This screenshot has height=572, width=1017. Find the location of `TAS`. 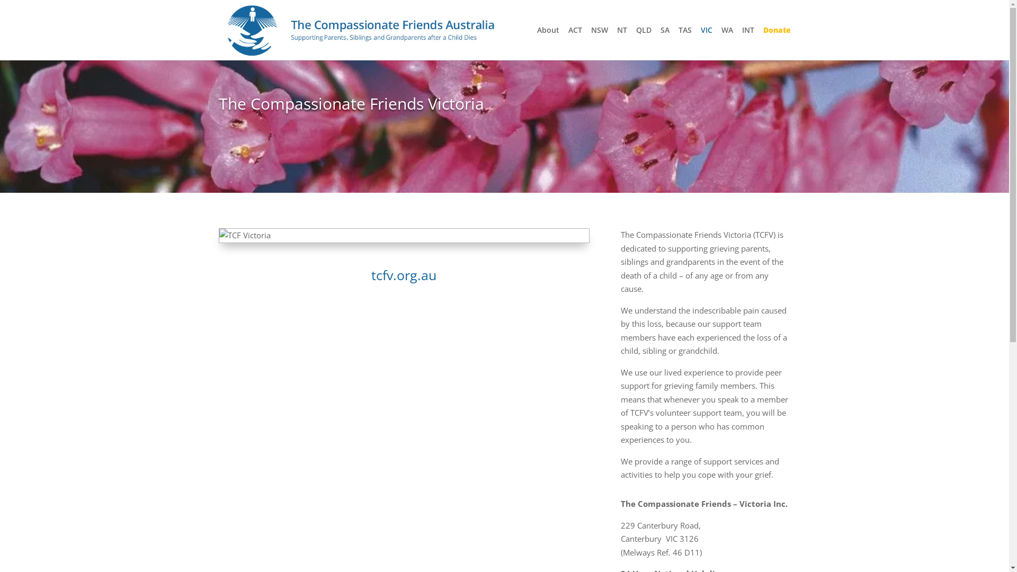

TAS is located at coordinates (684, 43).